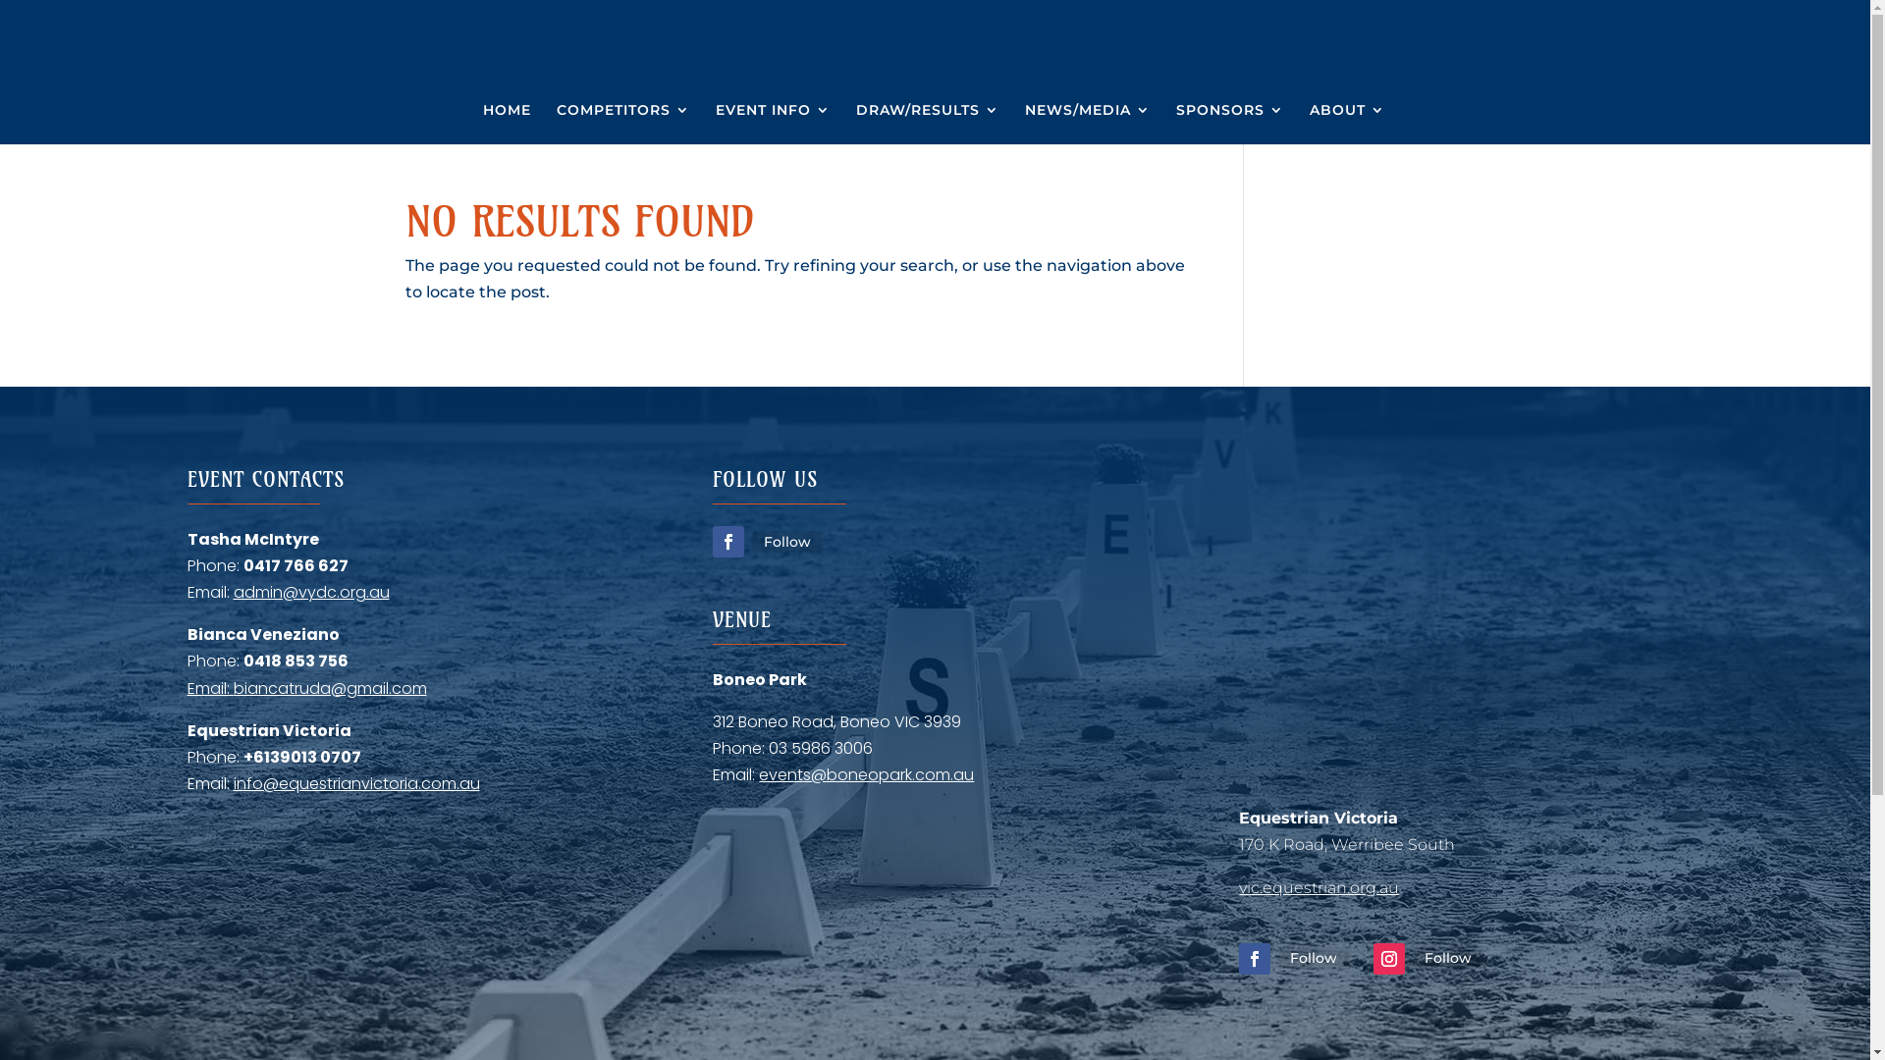 Image resolution: width=1885 pixels, height=1060 pixels. What do you see at coordinates (1448, 958) in the screenshot?
I see `Follow` at bounding box center [1448, 958].